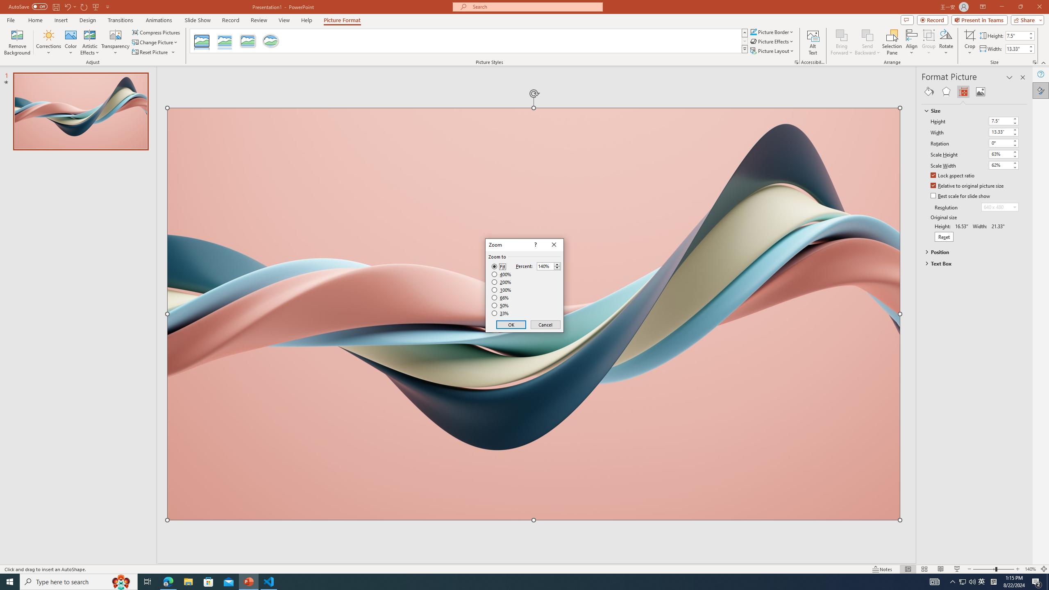 Image resolution: width=1049 pixels, height=590 pixels. What do you see at coordinates (867, 42) in the screenshot?
I see `Send Backward` at bounding box center [867, 42].